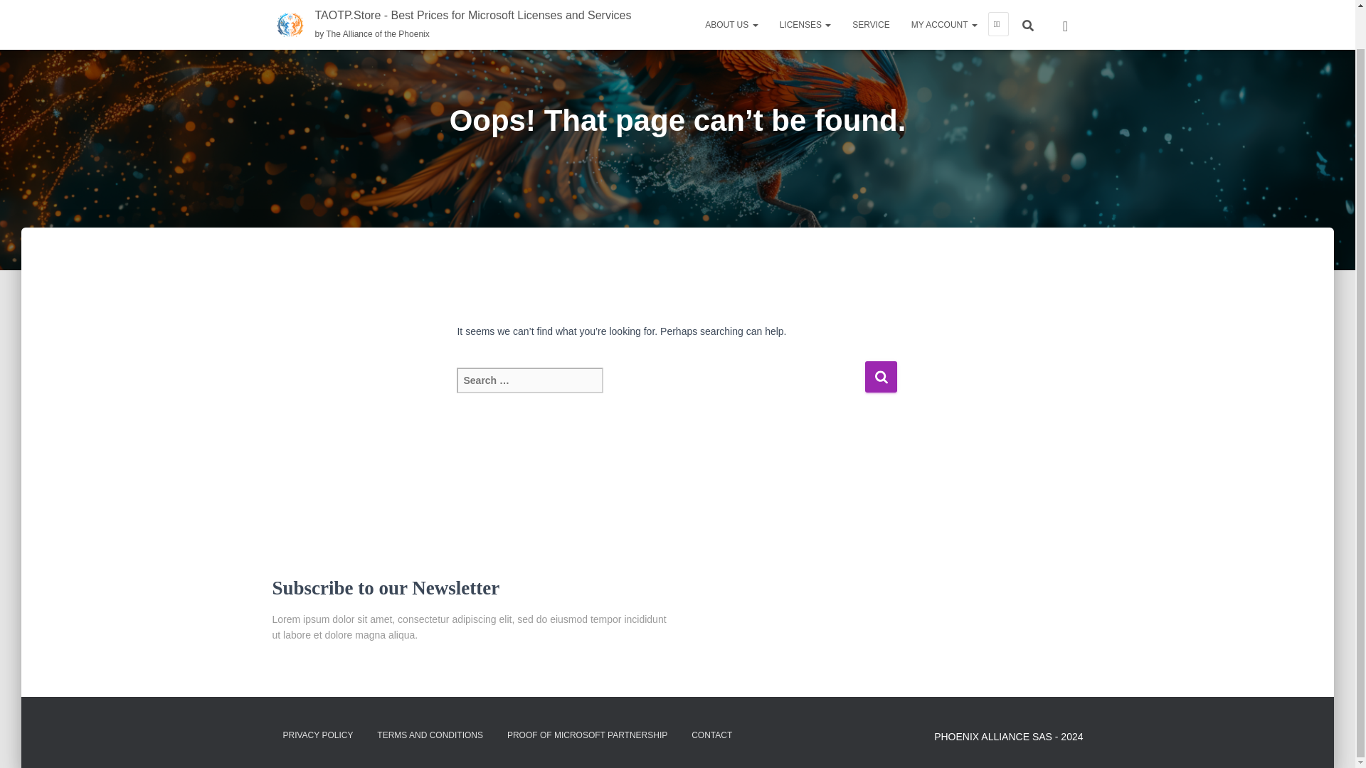 This screenshot has height=768, width=1366. Describe the element at coordinates (587, 735) in the screenshot. I see `PROOF OF MICROSOFT PARTNERSHIP` at that location.